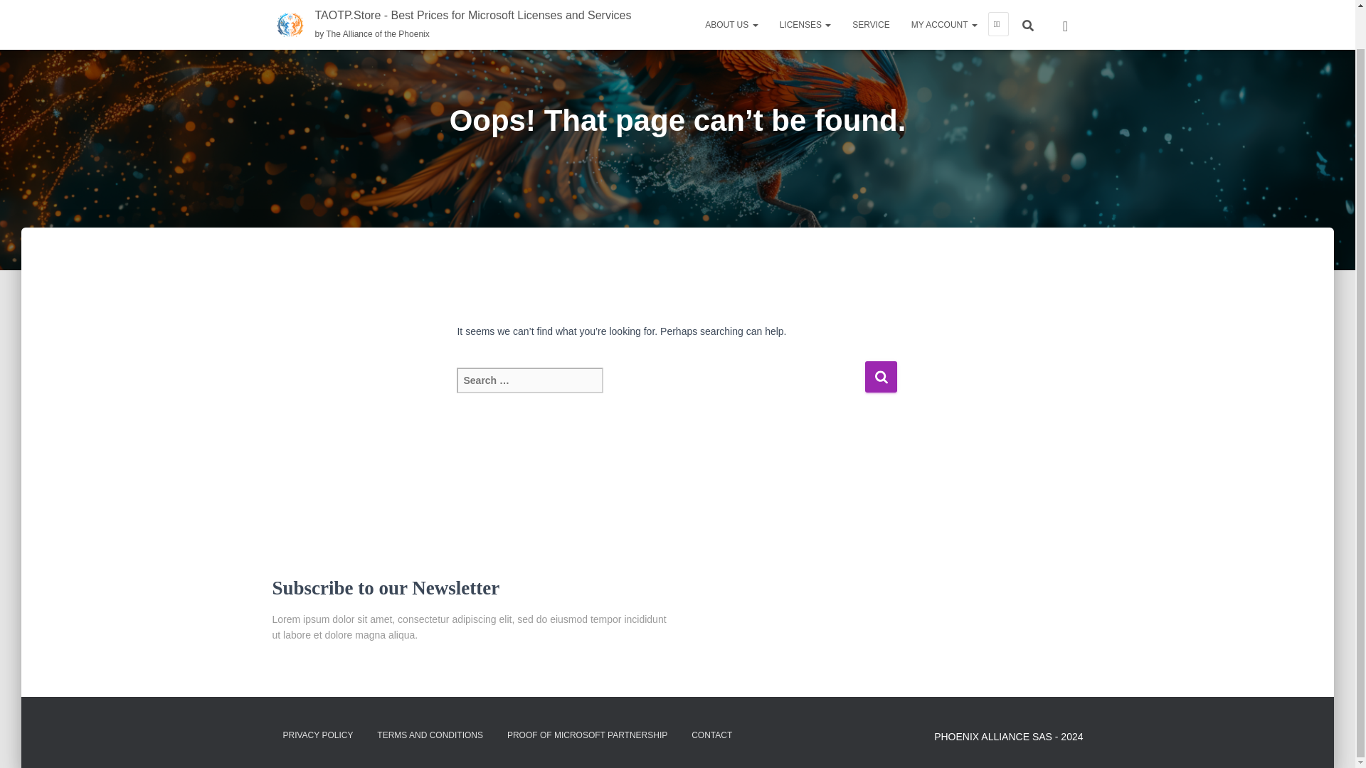 This screenshot has height=768, width=1366. Describe the element at coordinates (587, 735) in the screenshot. I see `PROOF OF MICROSOFT PARTNERSHIP` at that location.